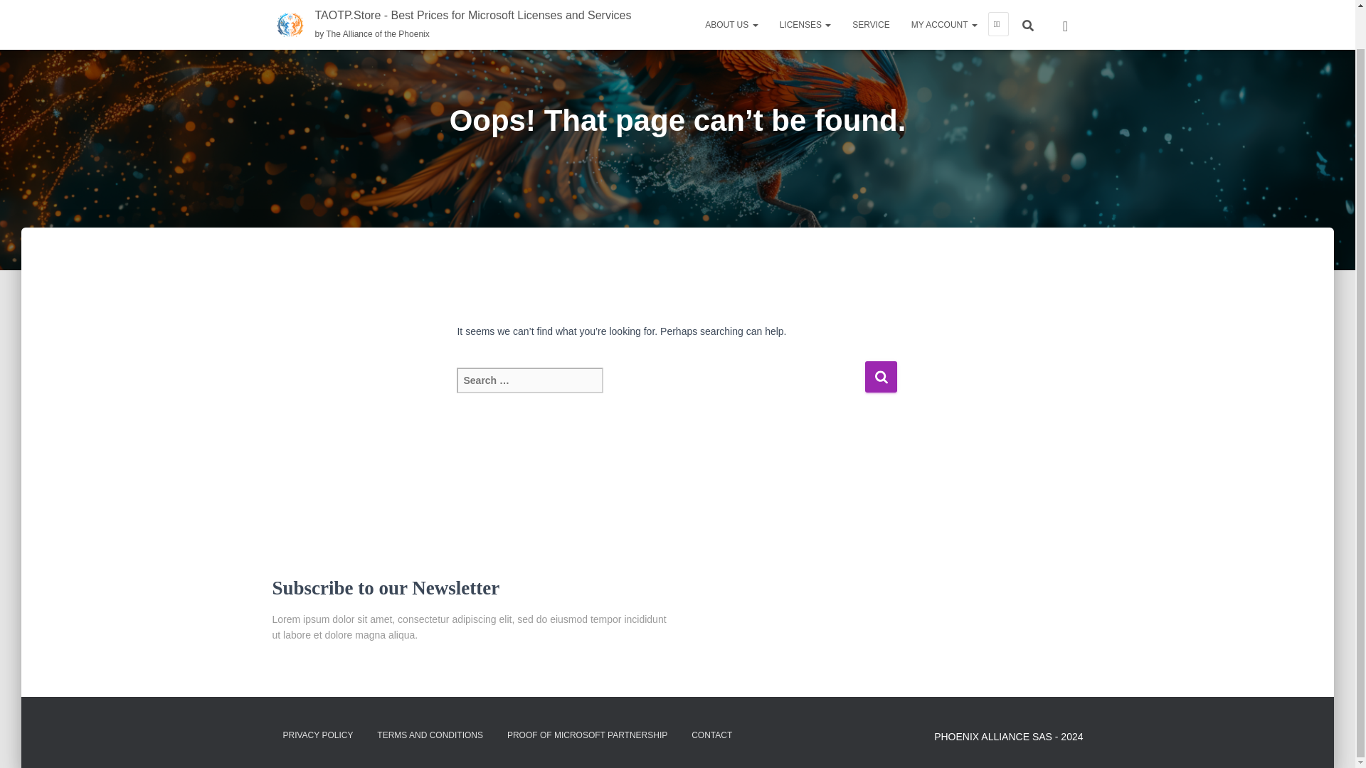 This screenshot has height=768, width=1366. Describe the element at coordinates (587, 735) in the screenshot. I see `PROOF OF MICROSOFT PARTNERSHIP` at that location.